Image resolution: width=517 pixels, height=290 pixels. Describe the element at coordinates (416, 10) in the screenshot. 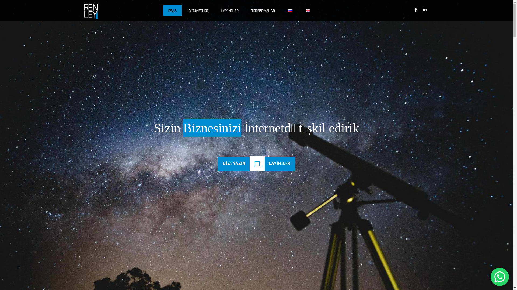

I see `Facebook` at that location.